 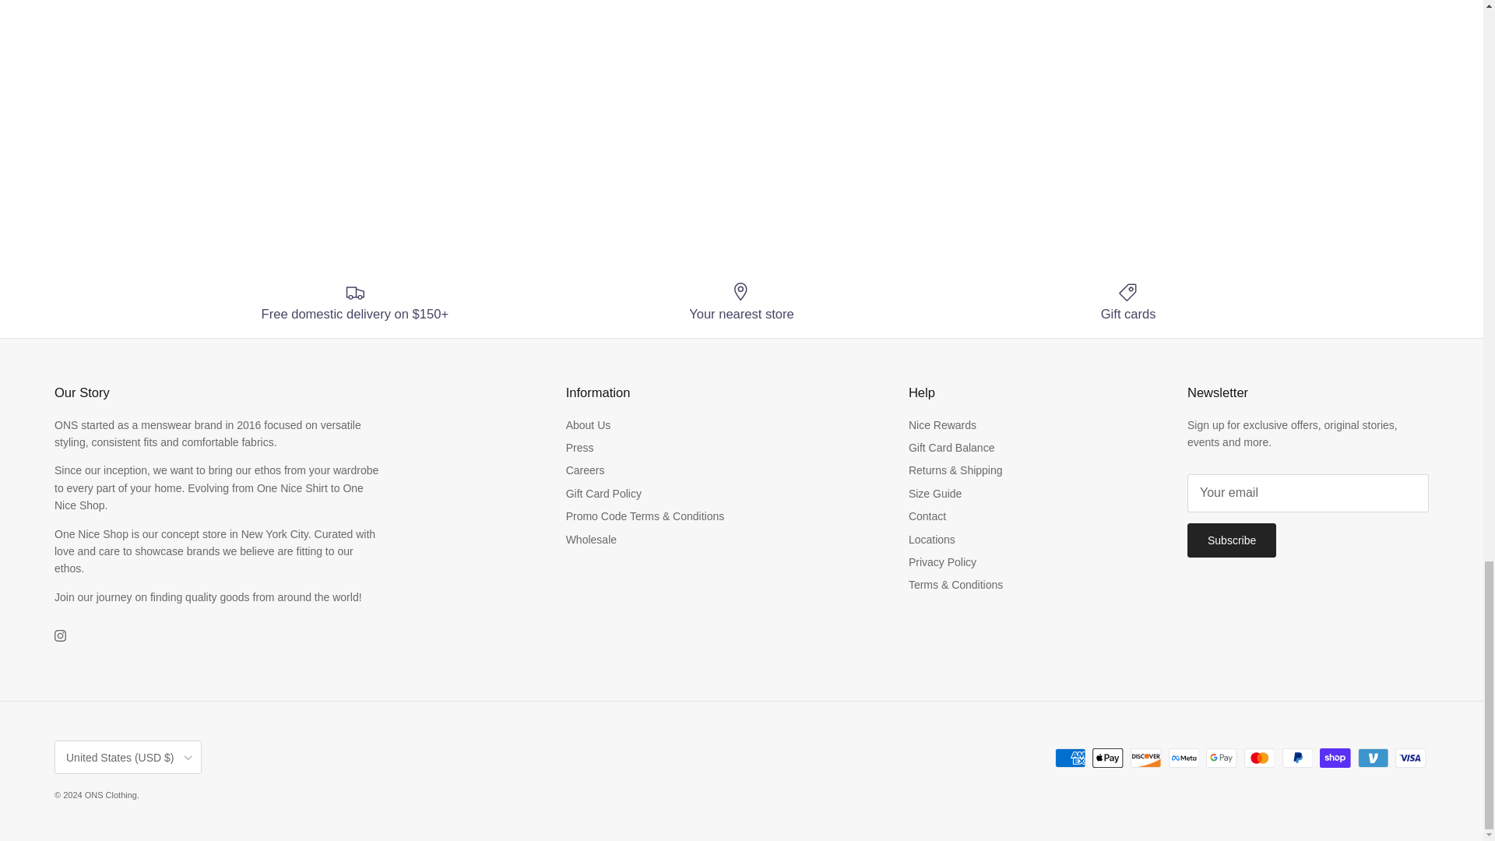 I want to click on ONS Clothing on Instagram, so click(x=59, y=635).